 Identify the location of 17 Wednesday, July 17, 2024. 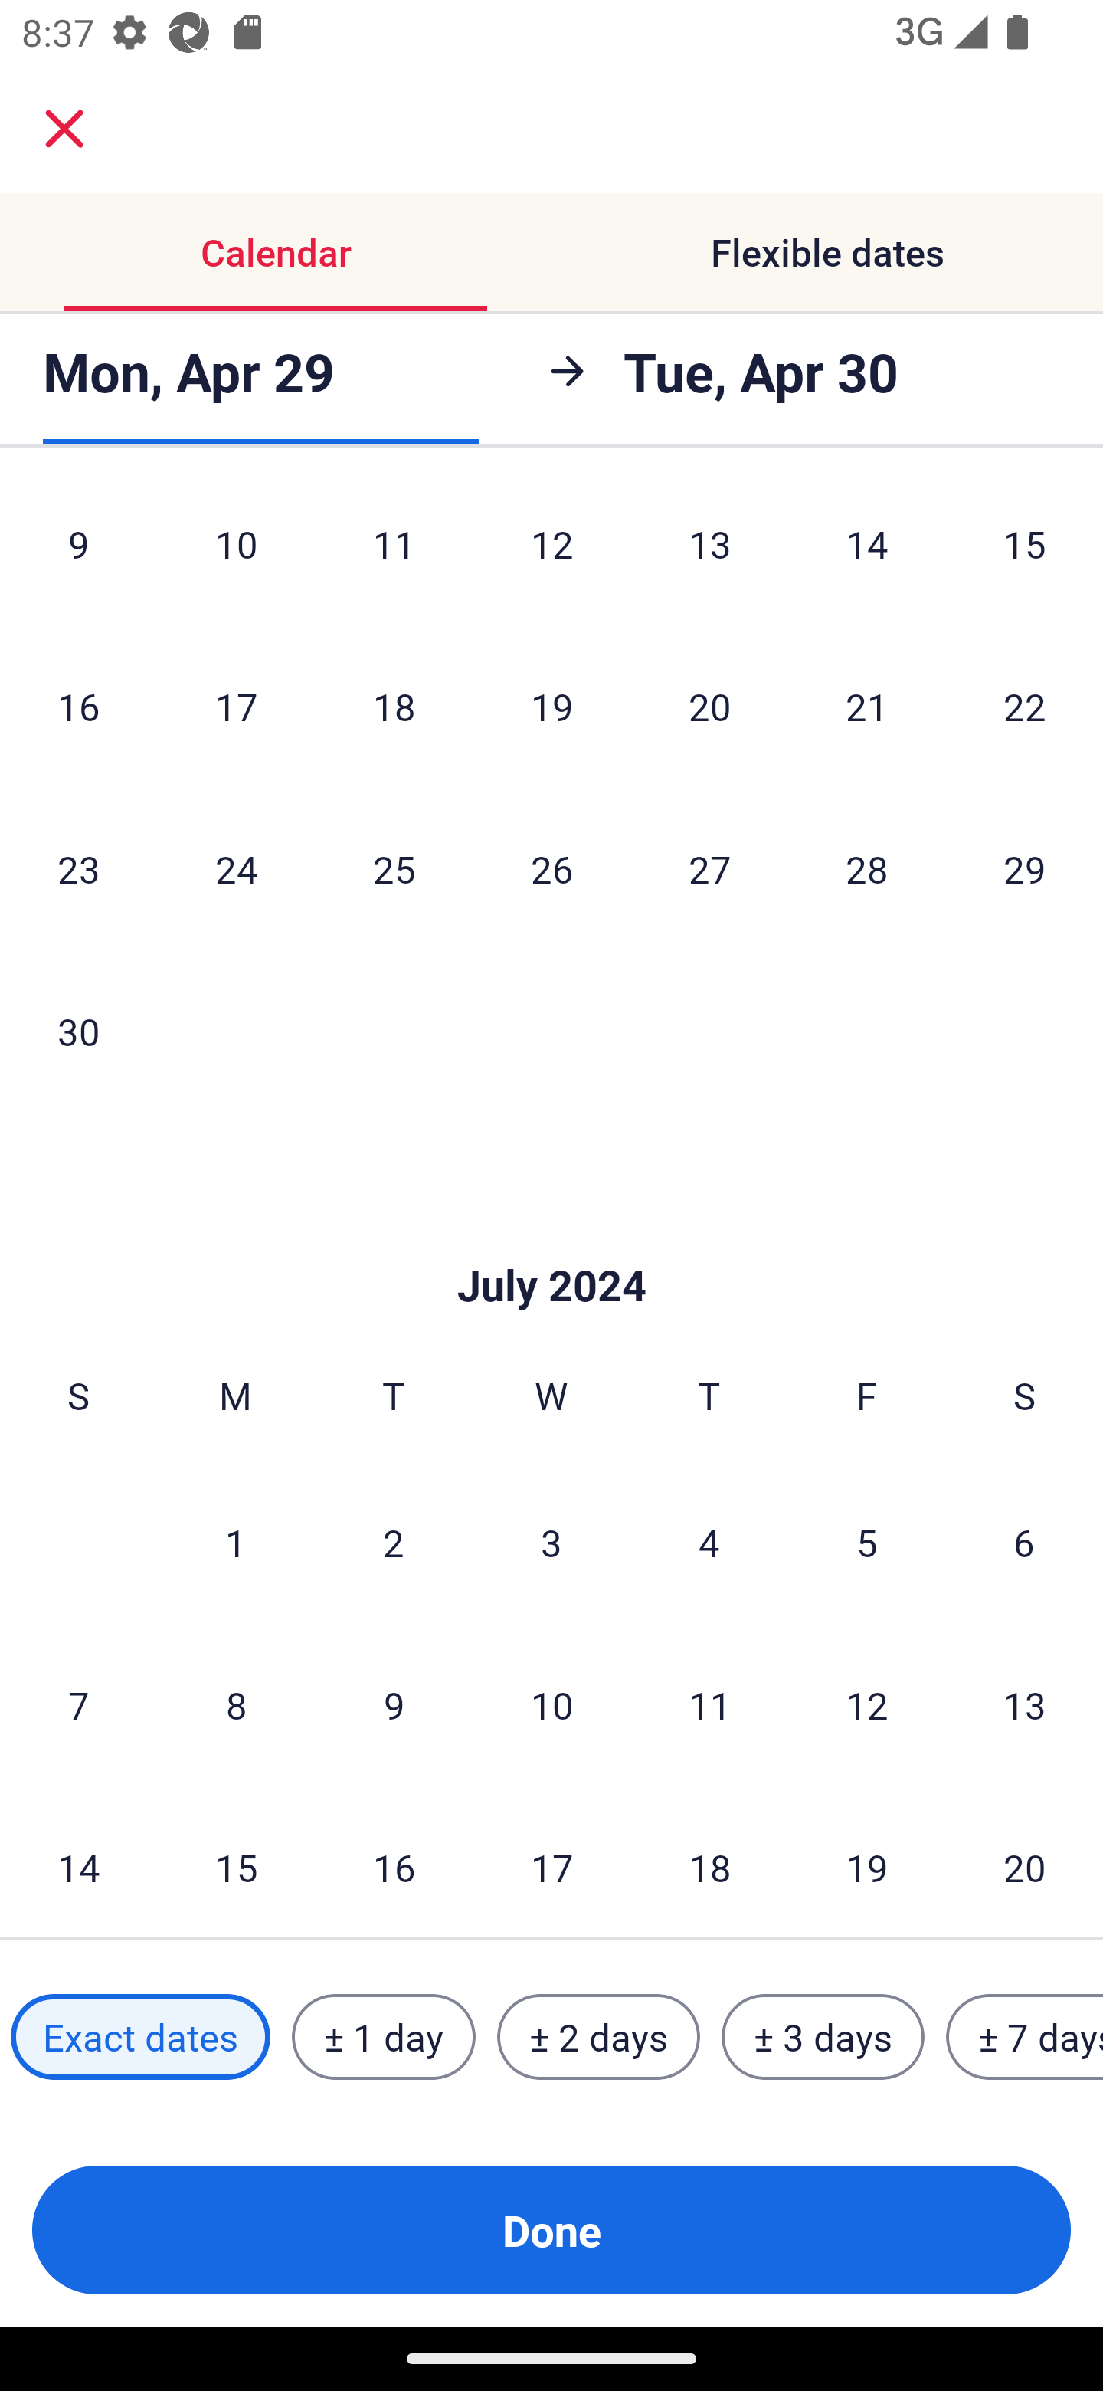
(551, 1862).